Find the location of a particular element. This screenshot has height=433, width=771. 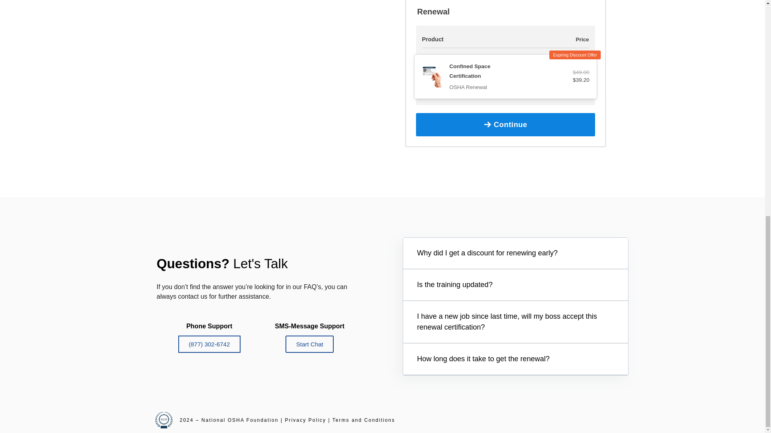

Continue is located at coordinates (506, 124).